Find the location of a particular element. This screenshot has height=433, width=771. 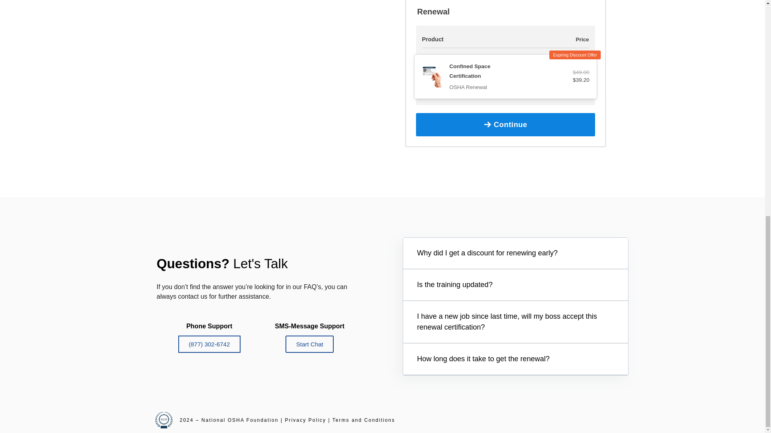

Continue is located at coordinates (506, 124).